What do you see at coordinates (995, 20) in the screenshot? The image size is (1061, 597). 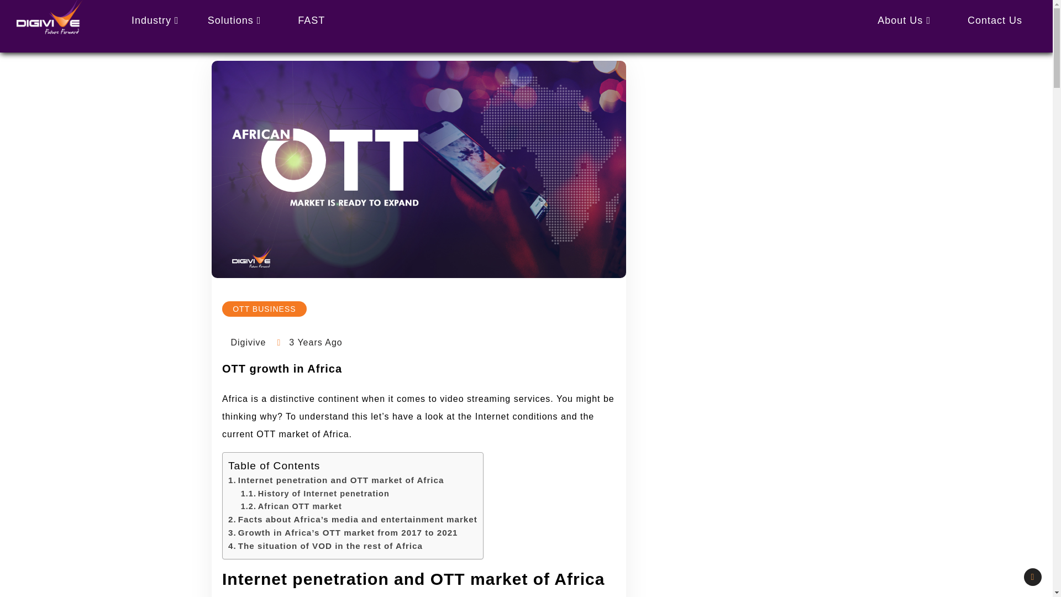 I see `Contact Us` at bounding box center [995, 20].